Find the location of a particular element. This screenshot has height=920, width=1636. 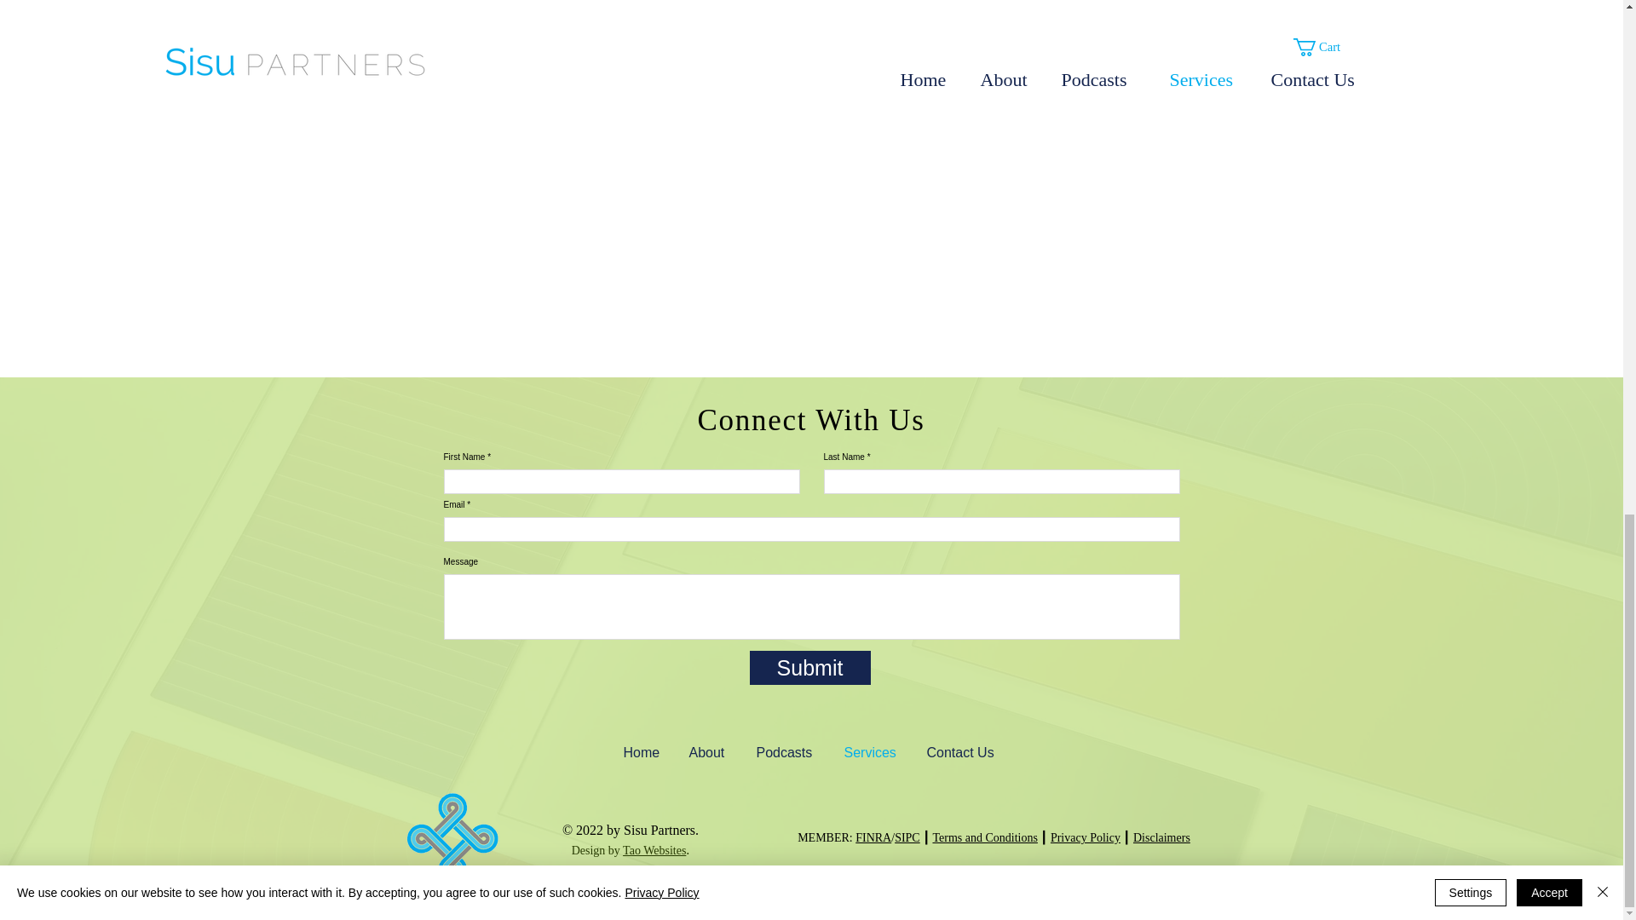

Tao Websites is located at coordinates (654, 850).